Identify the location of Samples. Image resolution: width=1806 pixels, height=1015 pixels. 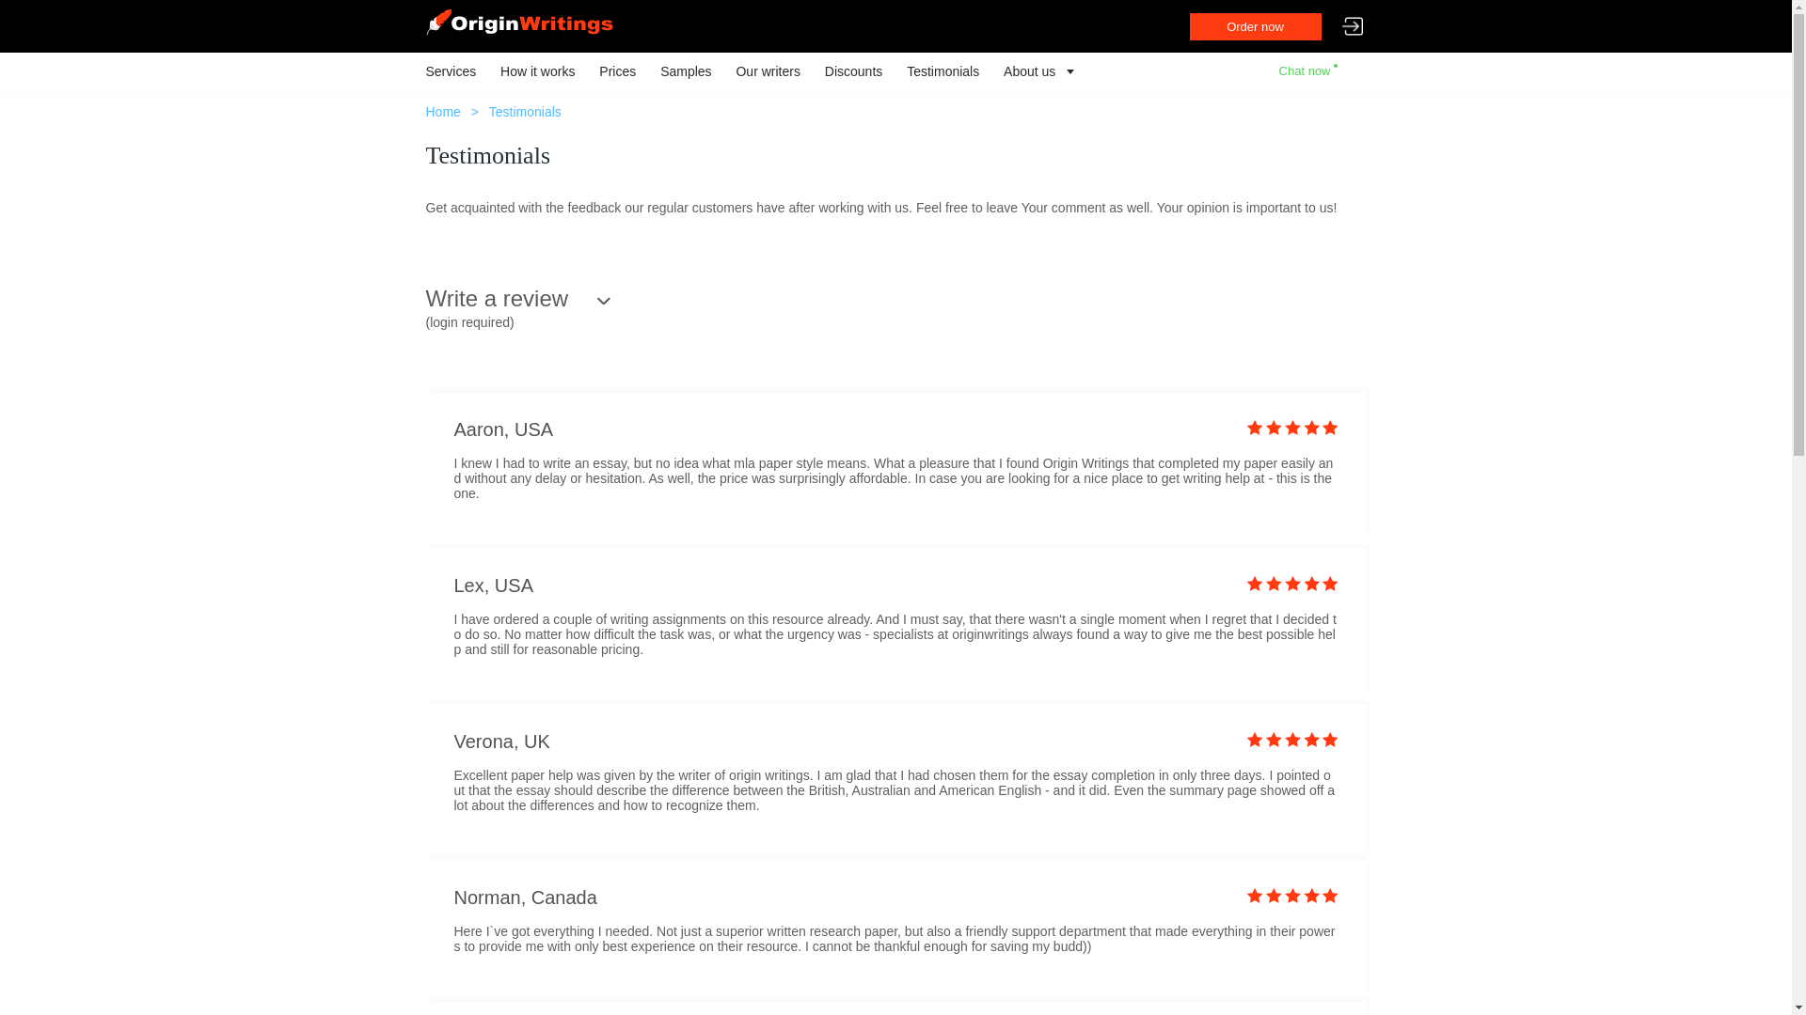
(686, 71).